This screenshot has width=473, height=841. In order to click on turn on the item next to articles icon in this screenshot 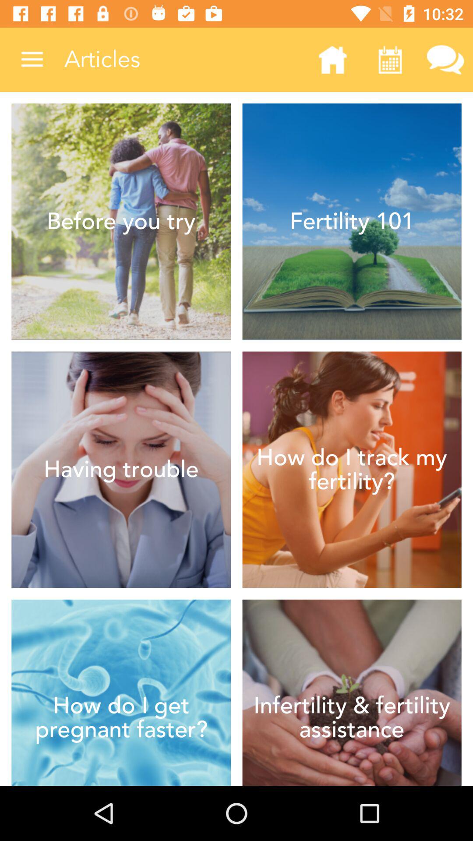, I will do `click(32, 60)`.